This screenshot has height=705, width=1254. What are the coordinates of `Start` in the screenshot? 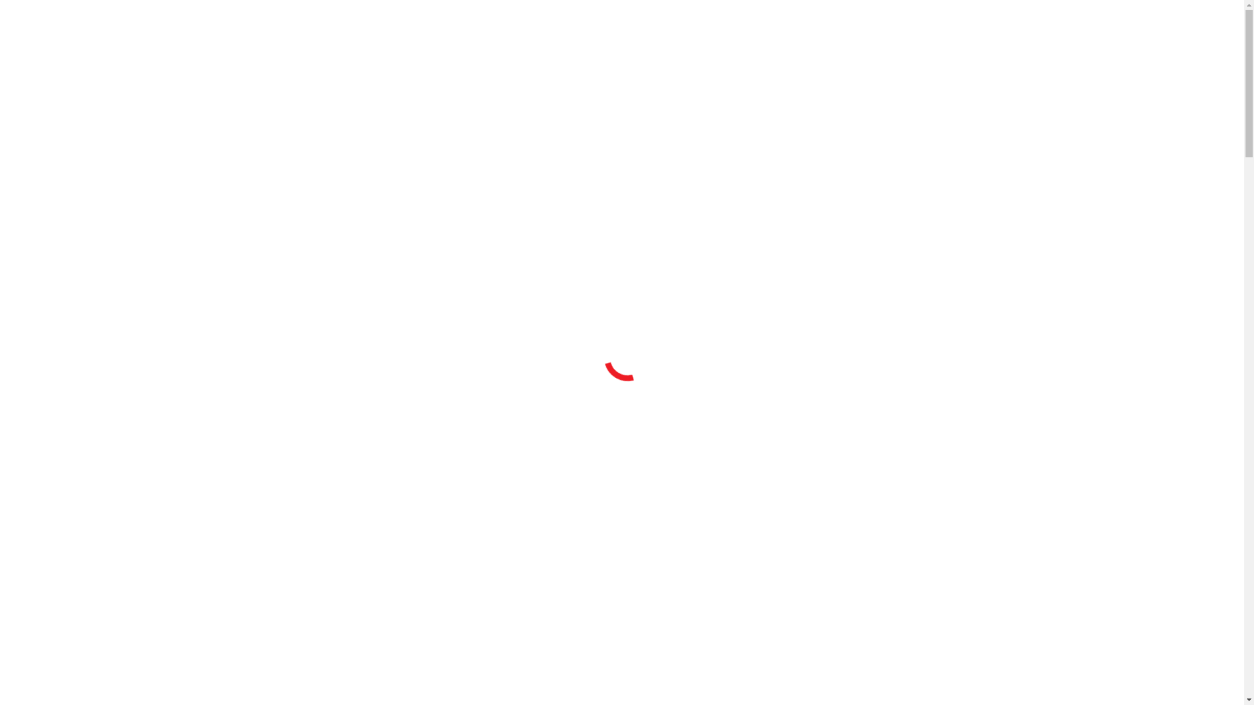 It's located at (41, 211).